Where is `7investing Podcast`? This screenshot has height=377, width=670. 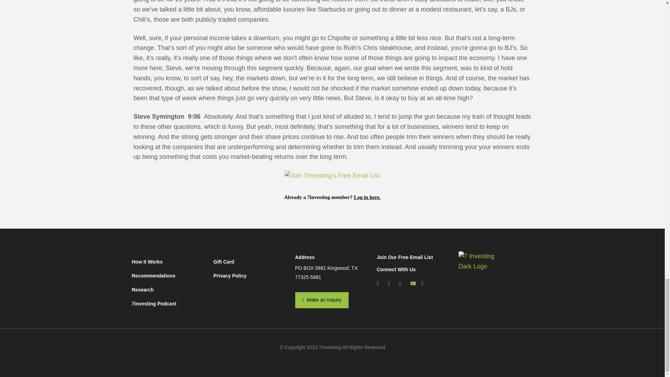 7investing Podcast is located at coordinates (169, 303).